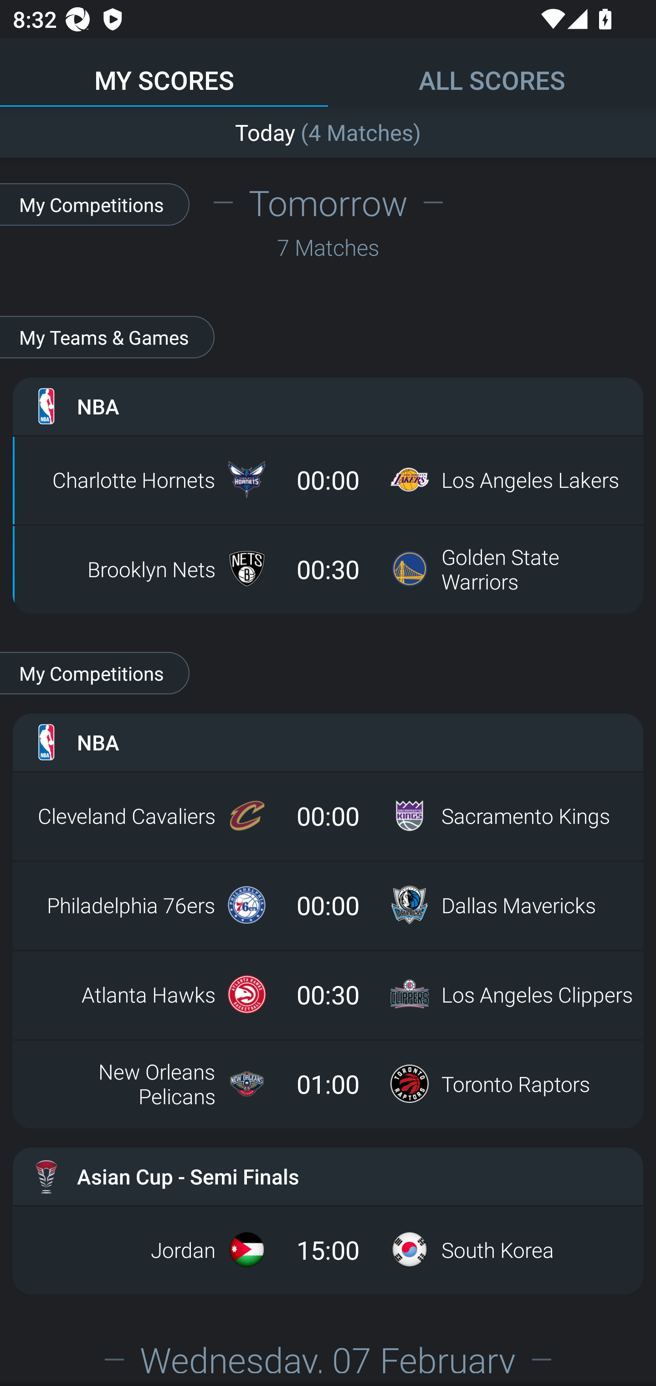 This screenshot has width=656, height=1386. Describe the element at coordinates (328, 742) in the screenshot. I see `NBA` at that location.